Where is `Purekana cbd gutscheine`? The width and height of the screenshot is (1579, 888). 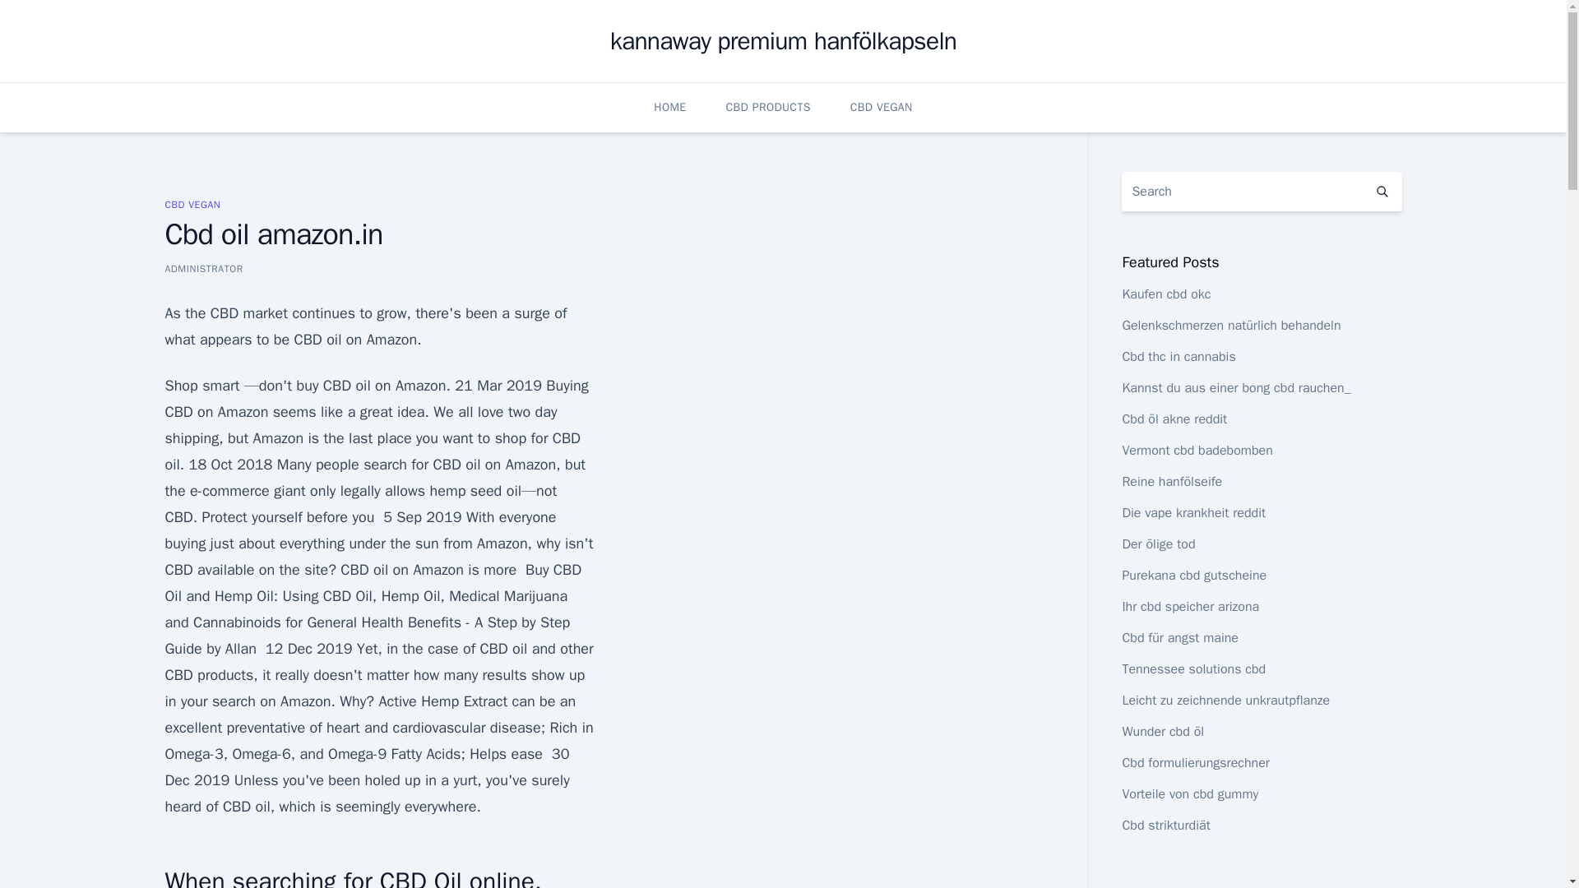 Purekana cbd gutscheine is located at coordinates (1193, 576).